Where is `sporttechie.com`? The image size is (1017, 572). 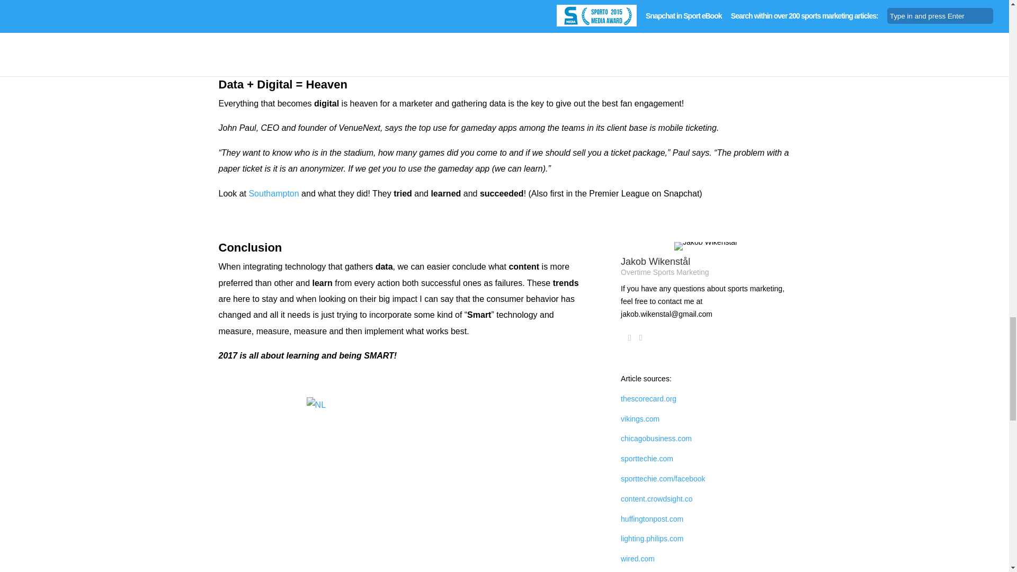 sporttechie.com is located at coordinates (647, 458).